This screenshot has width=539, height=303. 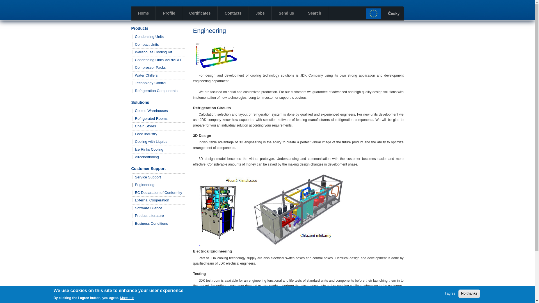 What do you see at coordinates (157, 192) in the screenshot?
I see `EC Declaration of Conformity` at bounding box center [157, 192].